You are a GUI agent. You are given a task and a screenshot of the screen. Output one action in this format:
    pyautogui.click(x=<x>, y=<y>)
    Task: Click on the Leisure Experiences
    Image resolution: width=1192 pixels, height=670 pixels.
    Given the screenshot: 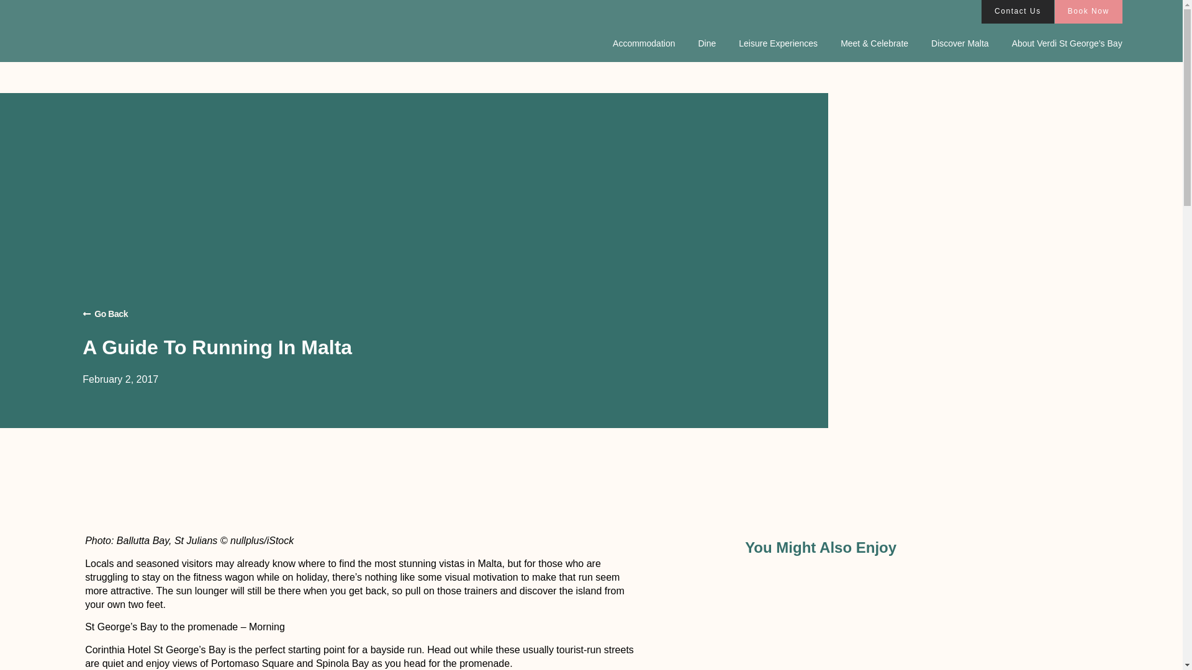 What is the action you would take?
    pyautogui.click(x=779, y=43)
    